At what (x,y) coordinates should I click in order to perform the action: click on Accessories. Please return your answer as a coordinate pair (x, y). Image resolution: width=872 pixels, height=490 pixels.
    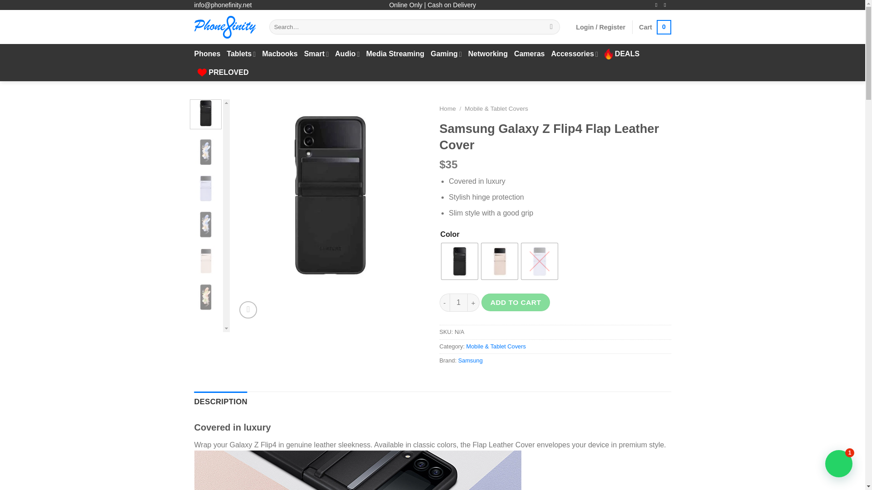
    Looking at the image, I should click on (488, 54).